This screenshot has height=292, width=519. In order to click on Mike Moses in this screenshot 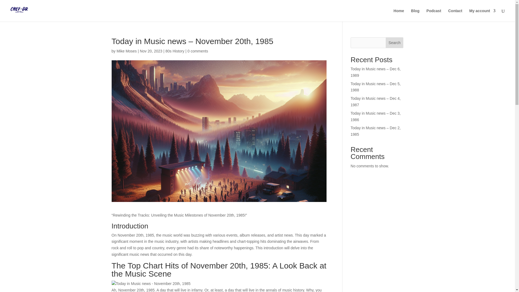, I will do `click(127, 51)`.